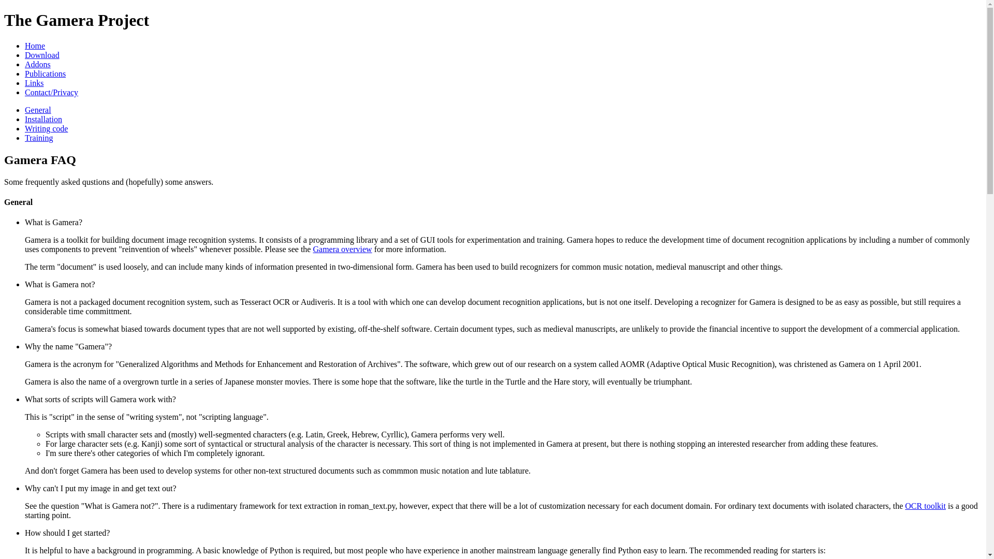 The width and height of the screenshot is (994, 559). I want to click on Addons, so click(37, 64).